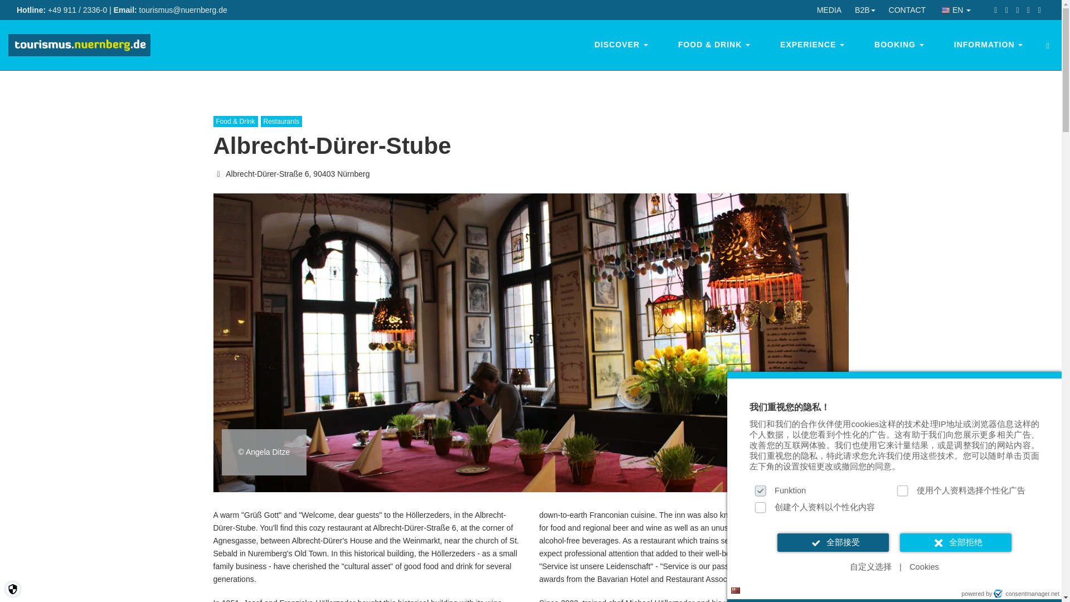 Image resolution: width=1070 pixels, height=602 pixels. What do you see at coordinates (865, 10) in the screenshot?
I see `B2B` at bounding box center [865, 10].